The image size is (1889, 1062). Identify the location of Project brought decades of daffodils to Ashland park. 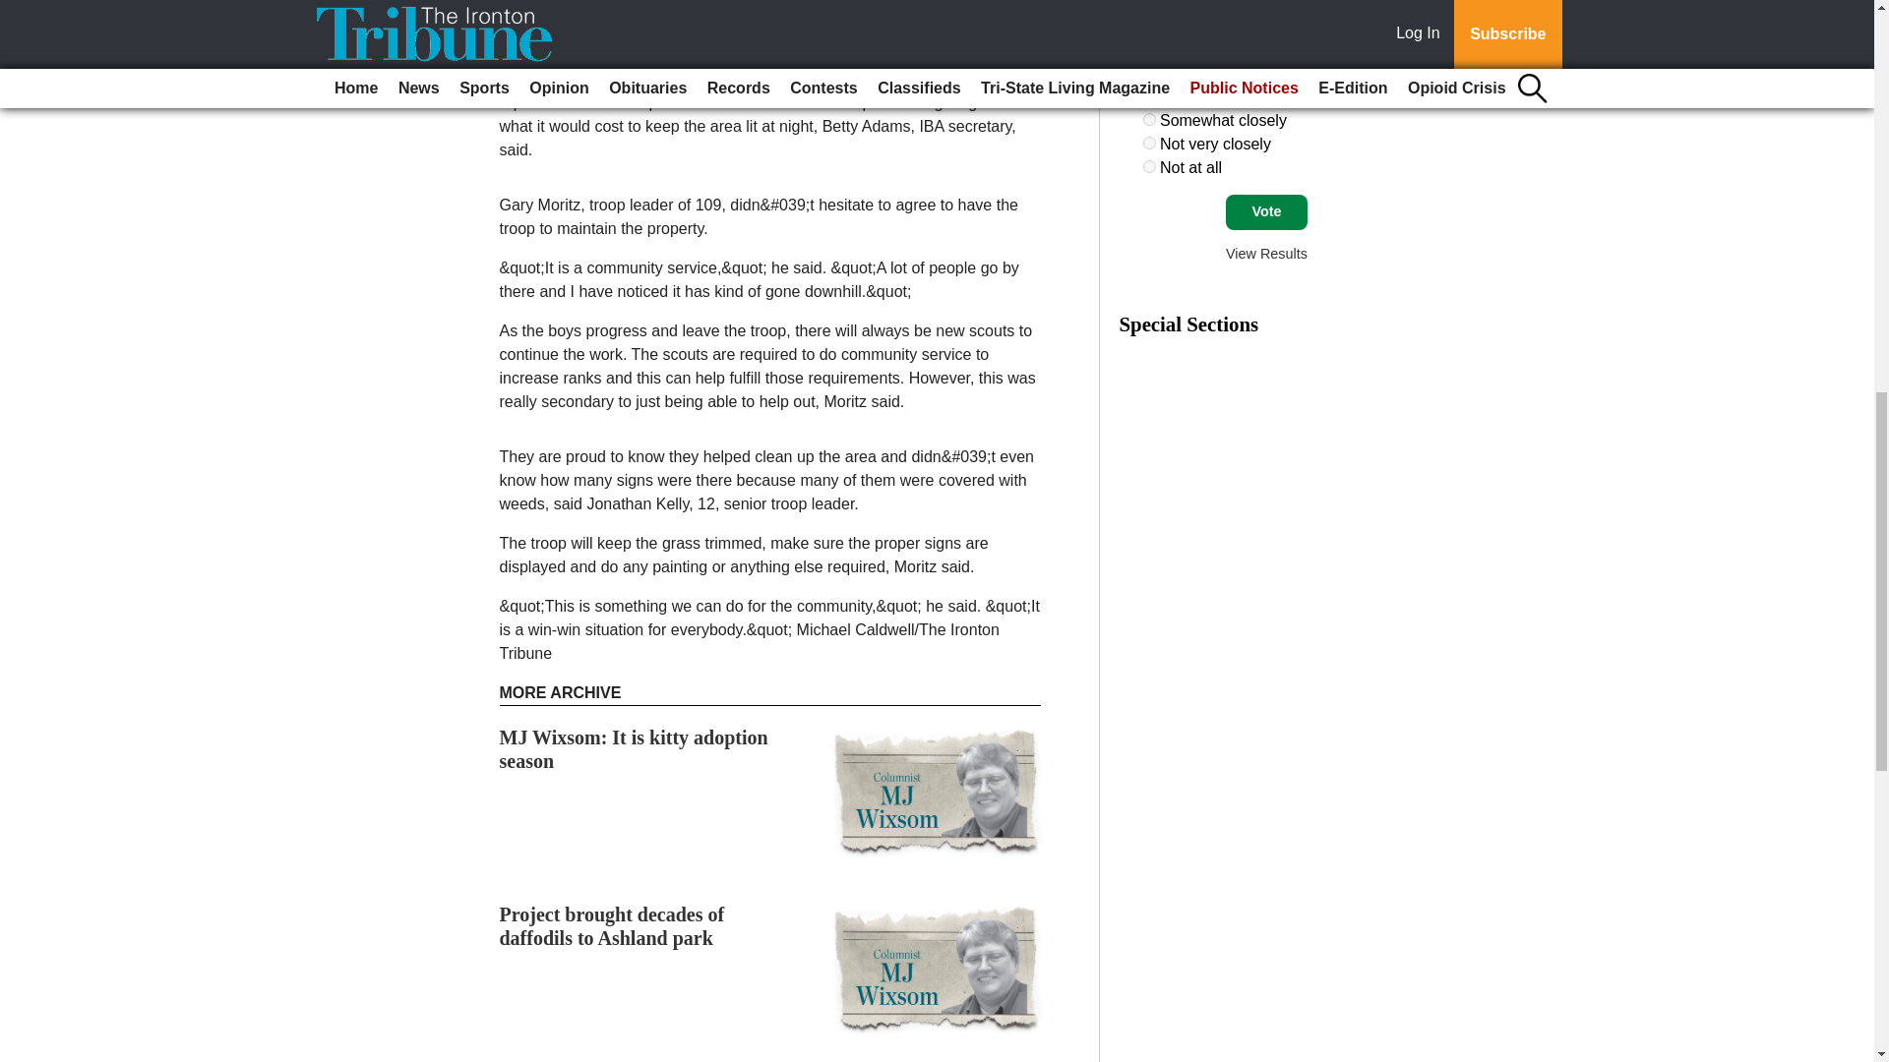
(612, 926).